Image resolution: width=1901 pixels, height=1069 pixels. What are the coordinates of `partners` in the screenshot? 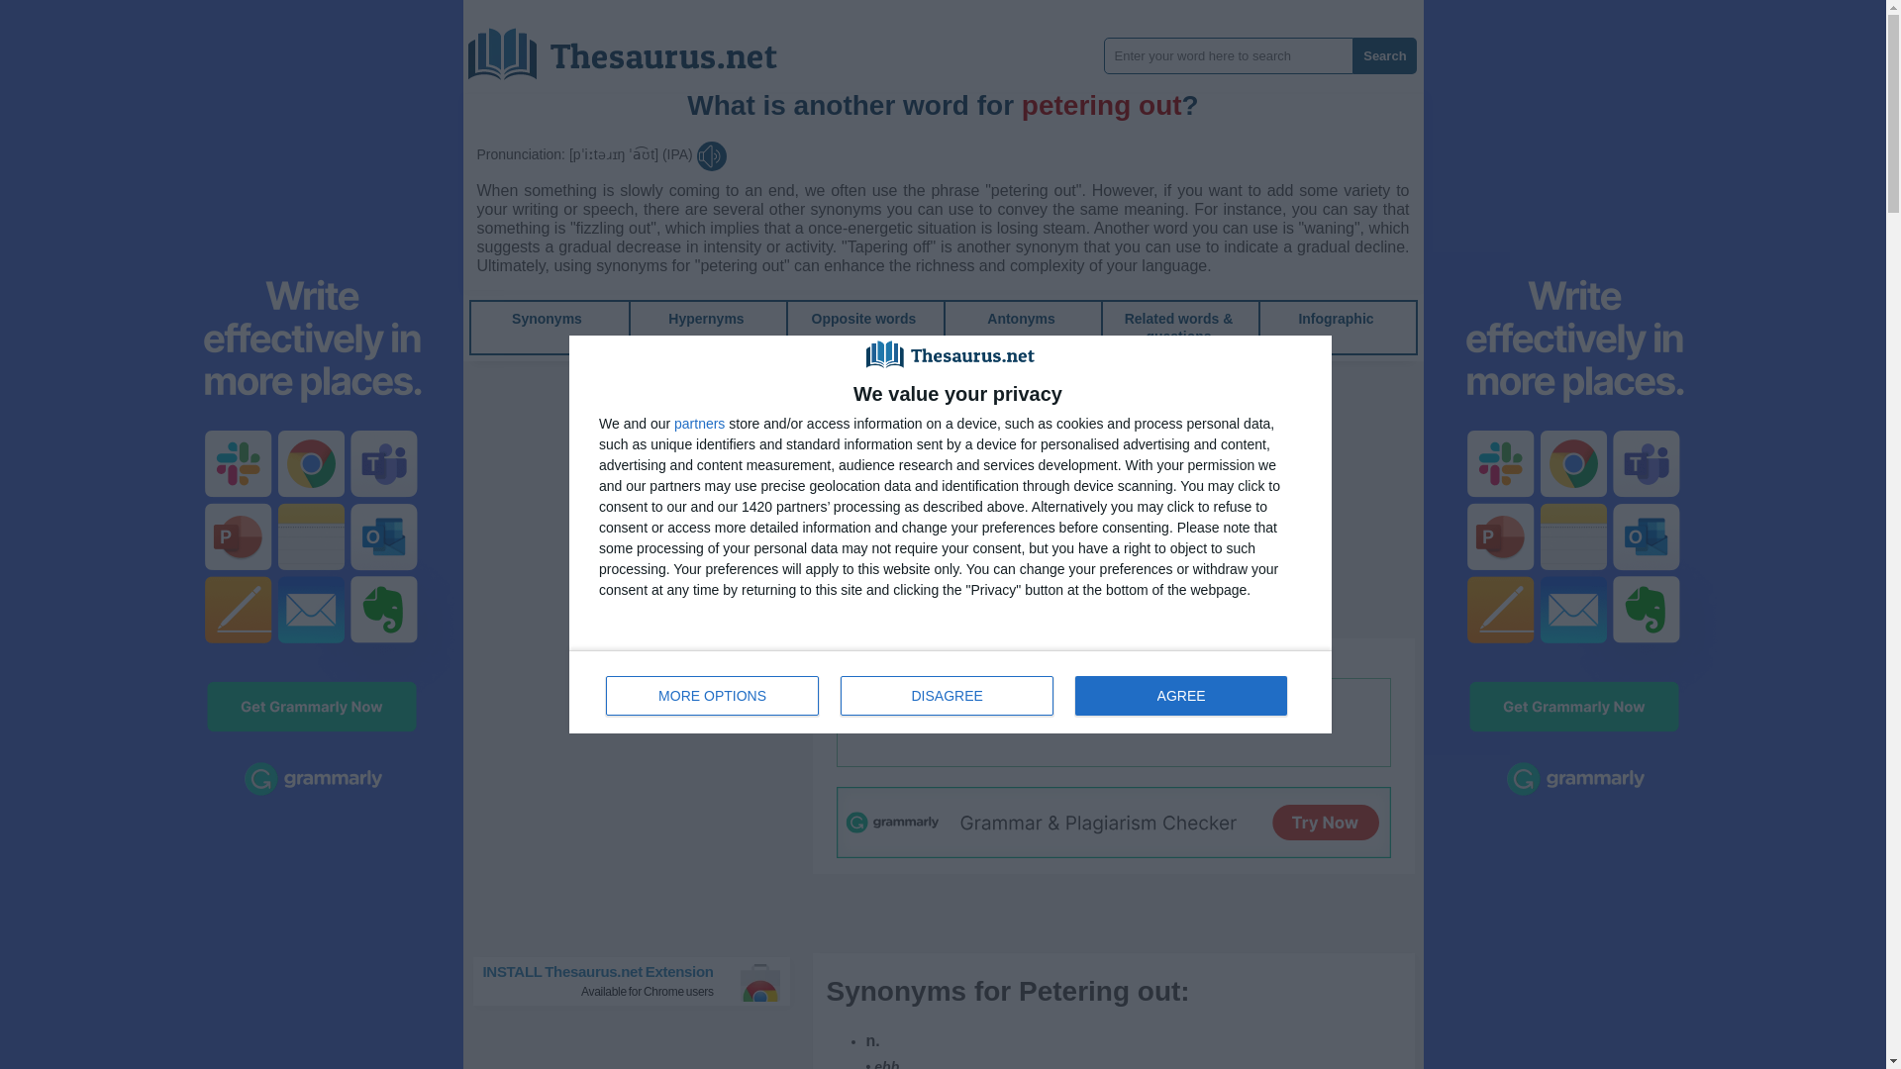 It's located at (950, 691).